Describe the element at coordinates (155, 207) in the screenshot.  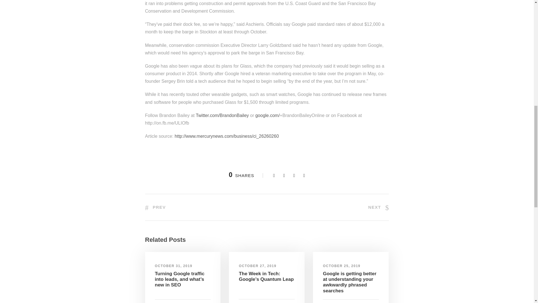
I see `PREV` at that location.